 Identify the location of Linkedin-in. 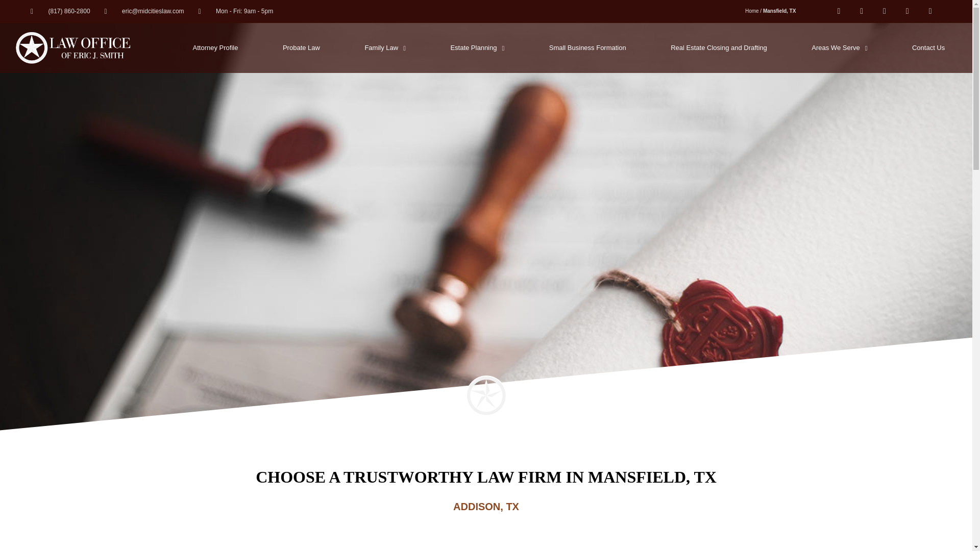
(862, 11).